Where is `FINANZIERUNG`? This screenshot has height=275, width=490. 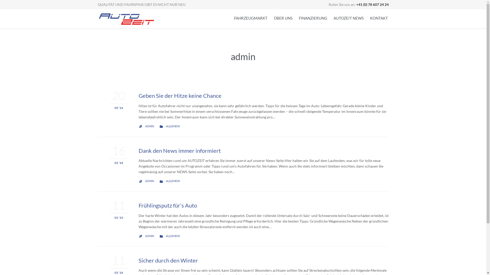 FINANZIERUNG is located at coordinates (313, 19).